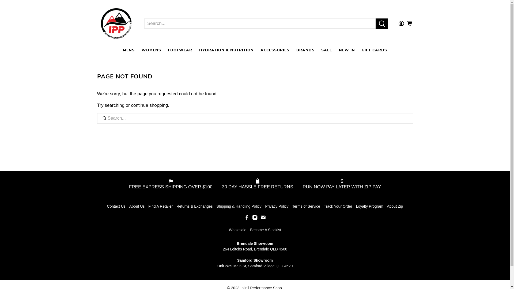  I want to click on About Zip, so click(395, 206).